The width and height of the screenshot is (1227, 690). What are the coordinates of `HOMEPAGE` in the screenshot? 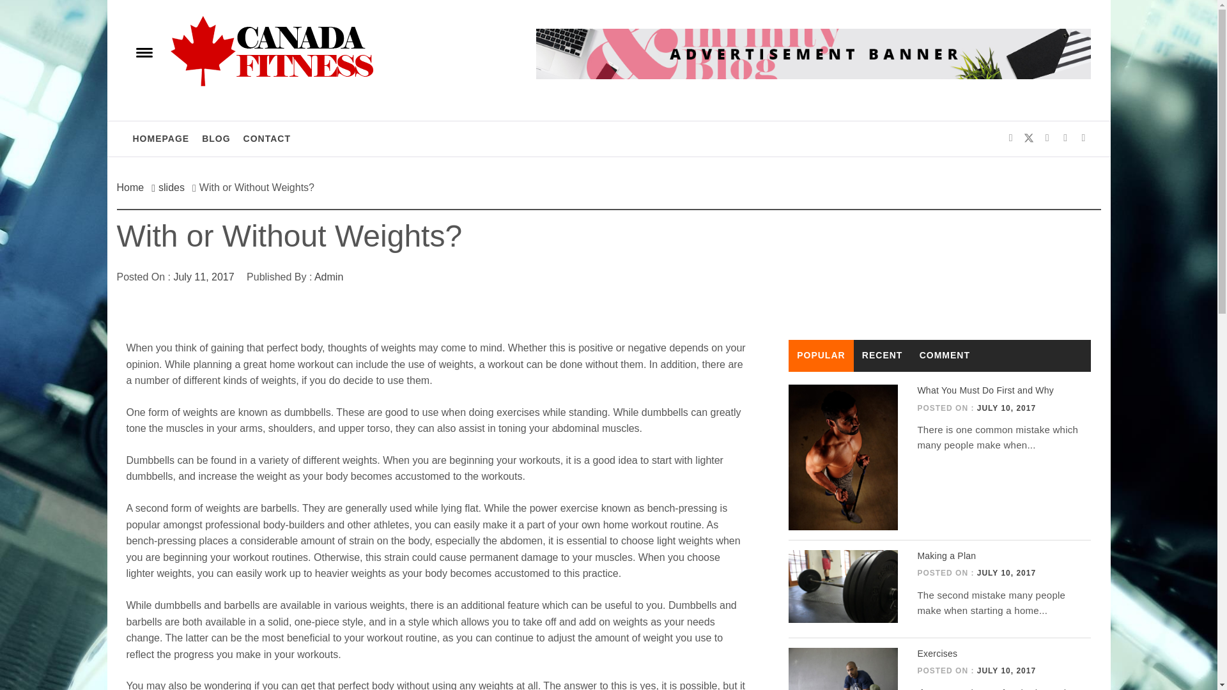 It's located at (161, 139).